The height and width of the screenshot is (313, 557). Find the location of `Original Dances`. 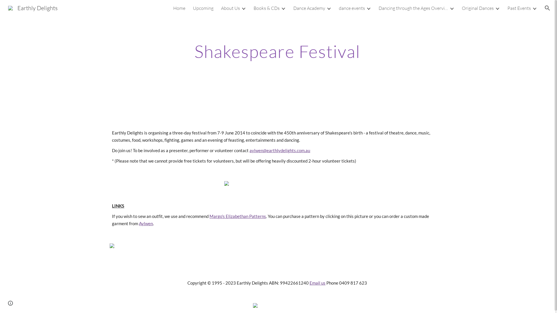

Original Dances is located at coordinates (478, 8).